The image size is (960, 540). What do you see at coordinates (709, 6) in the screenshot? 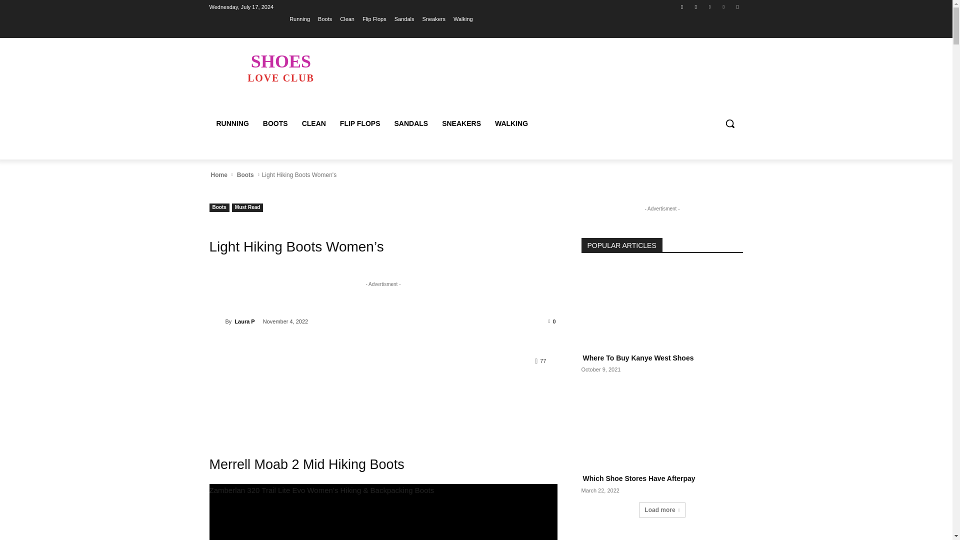
I see `Twitter` at bounding box center [709, 6].